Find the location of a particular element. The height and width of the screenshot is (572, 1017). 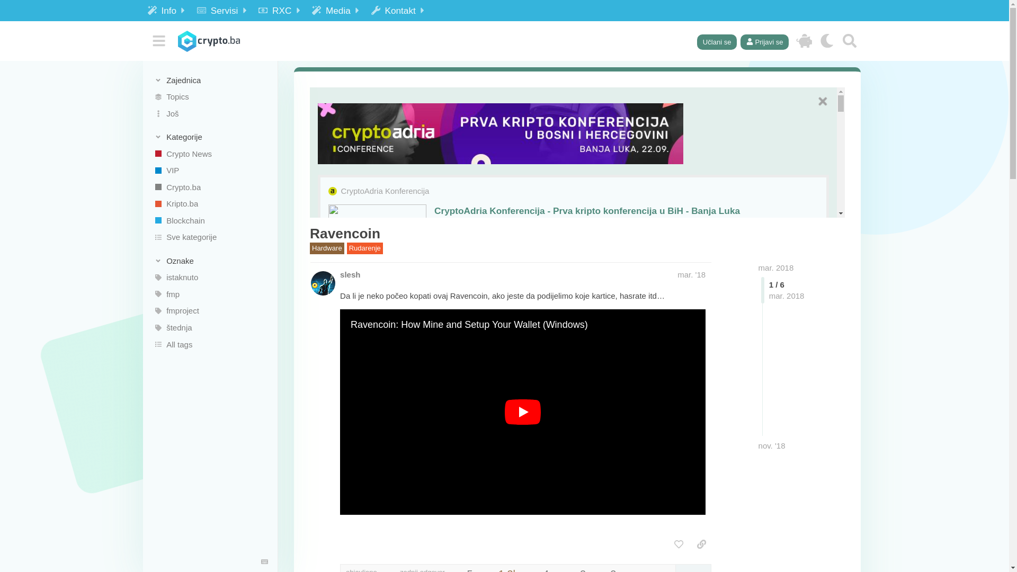

VIP is located at coordinates (210, 171).